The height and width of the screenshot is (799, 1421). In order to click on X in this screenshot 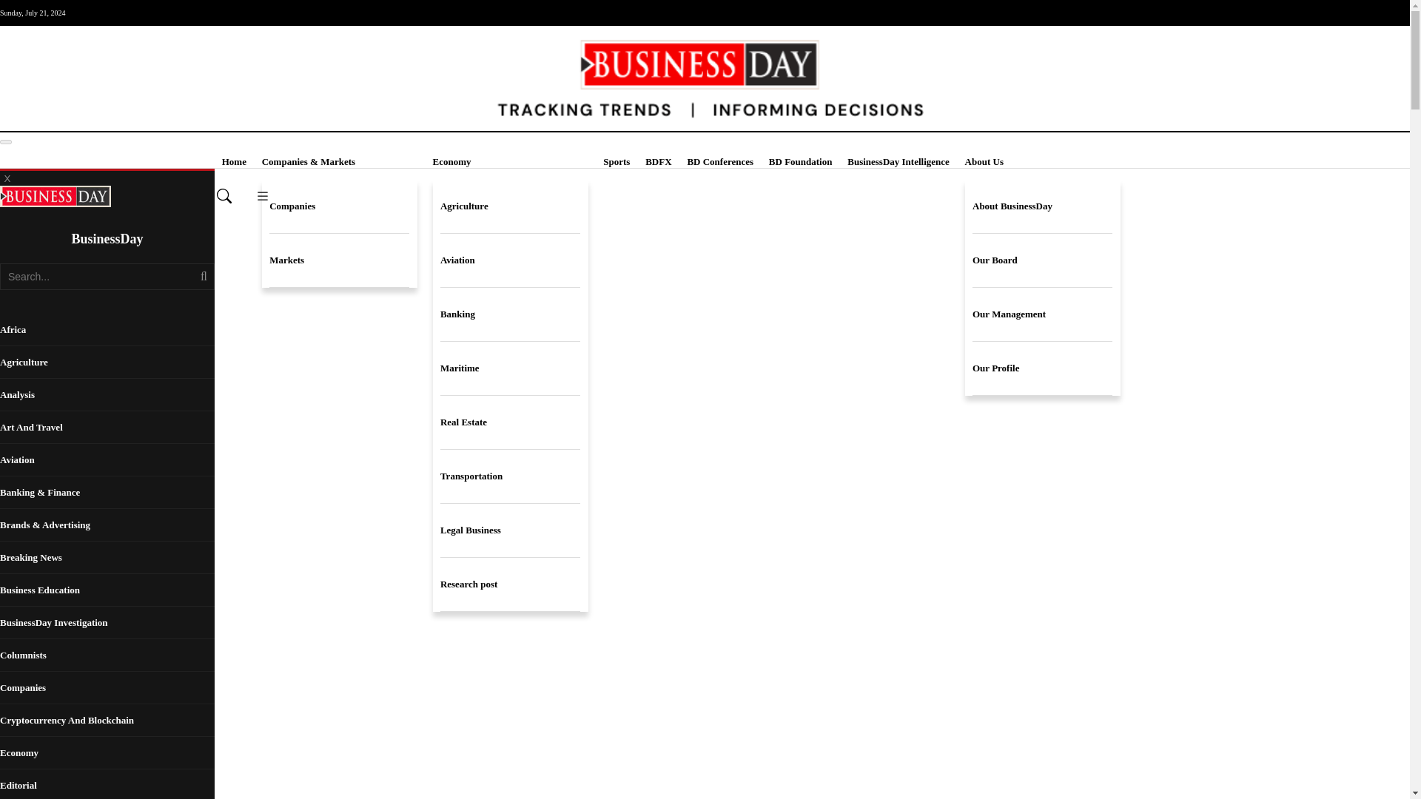, I will do `click(7, 178)`.